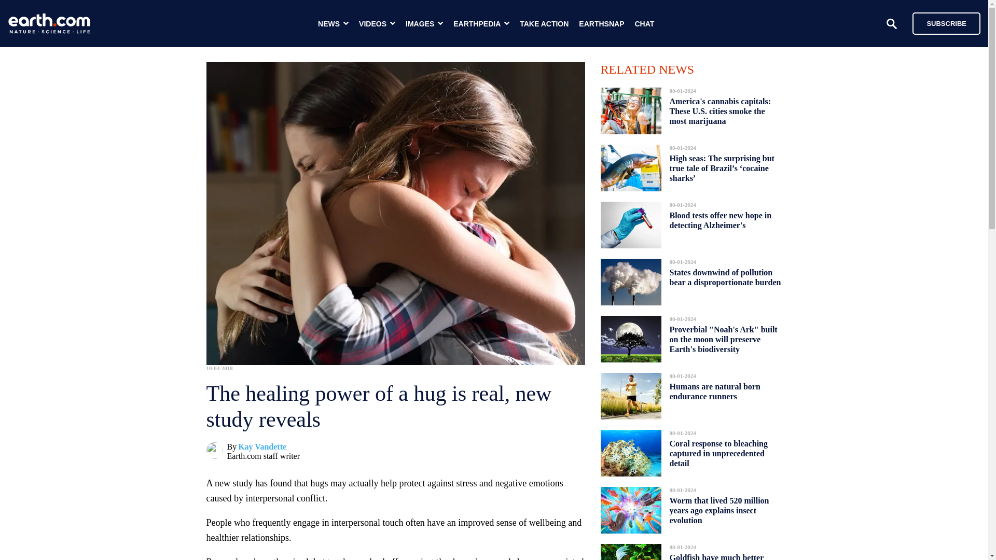 The image size is (996, 560). I want to click on States downwind of pollution bear a disproportionate burden, so click(725, 277).